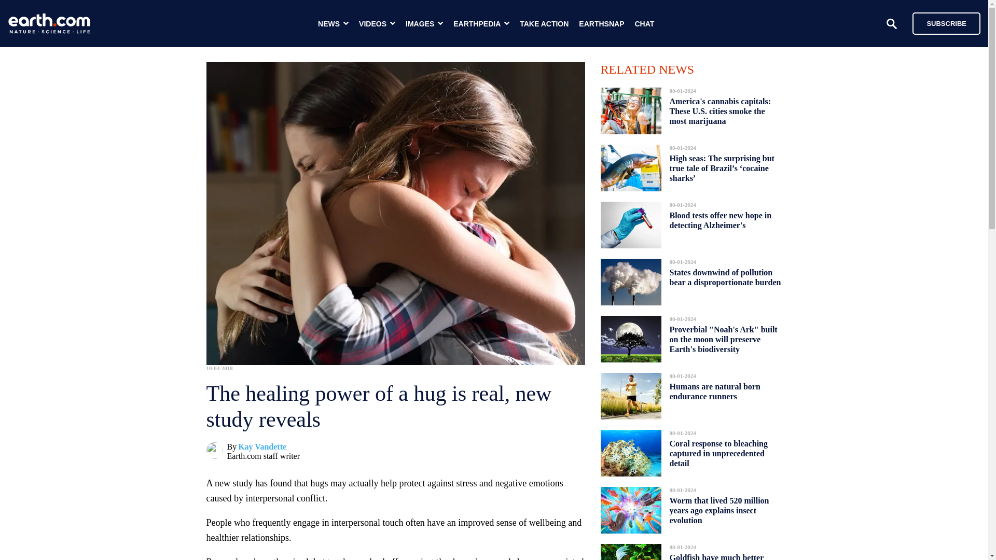 The image size is (996, 560). I want to click on States downwind of pollution bear a disproportionate burden, so click(725, 277).